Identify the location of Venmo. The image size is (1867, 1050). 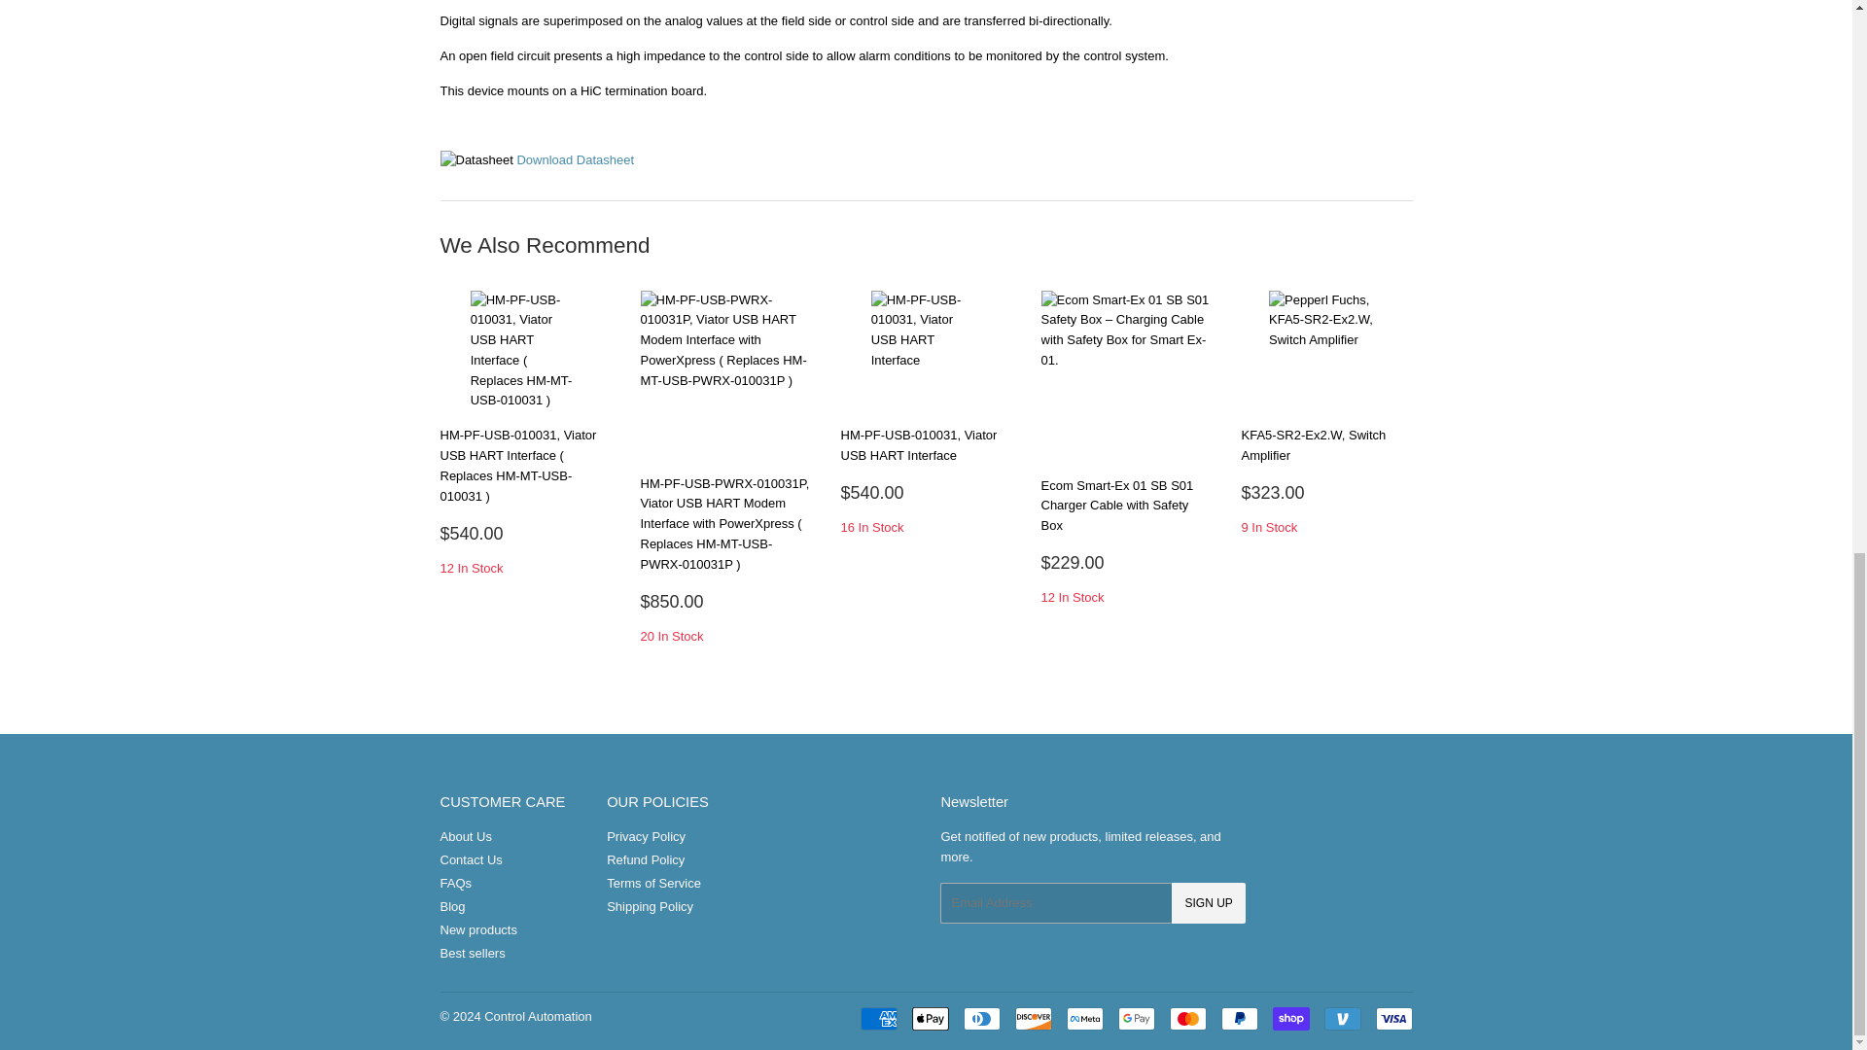
(1342, 1018).